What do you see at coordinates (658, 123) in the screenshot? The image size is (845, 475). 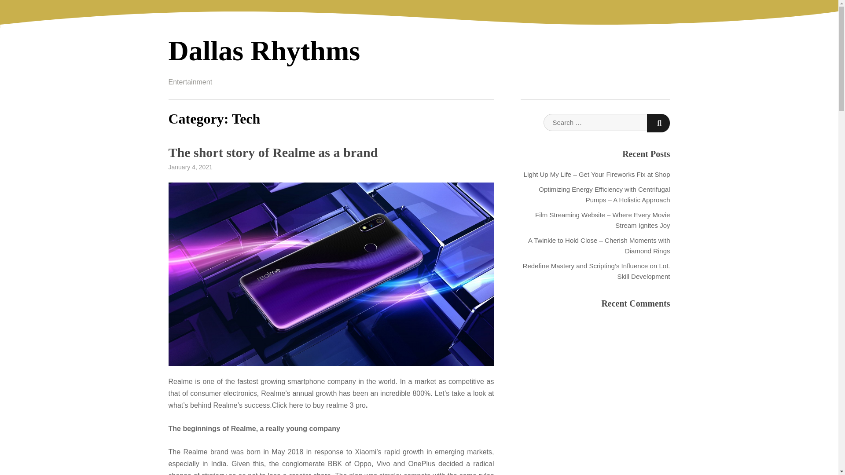 I see `SEARCH` at bounding box center [658, 123].